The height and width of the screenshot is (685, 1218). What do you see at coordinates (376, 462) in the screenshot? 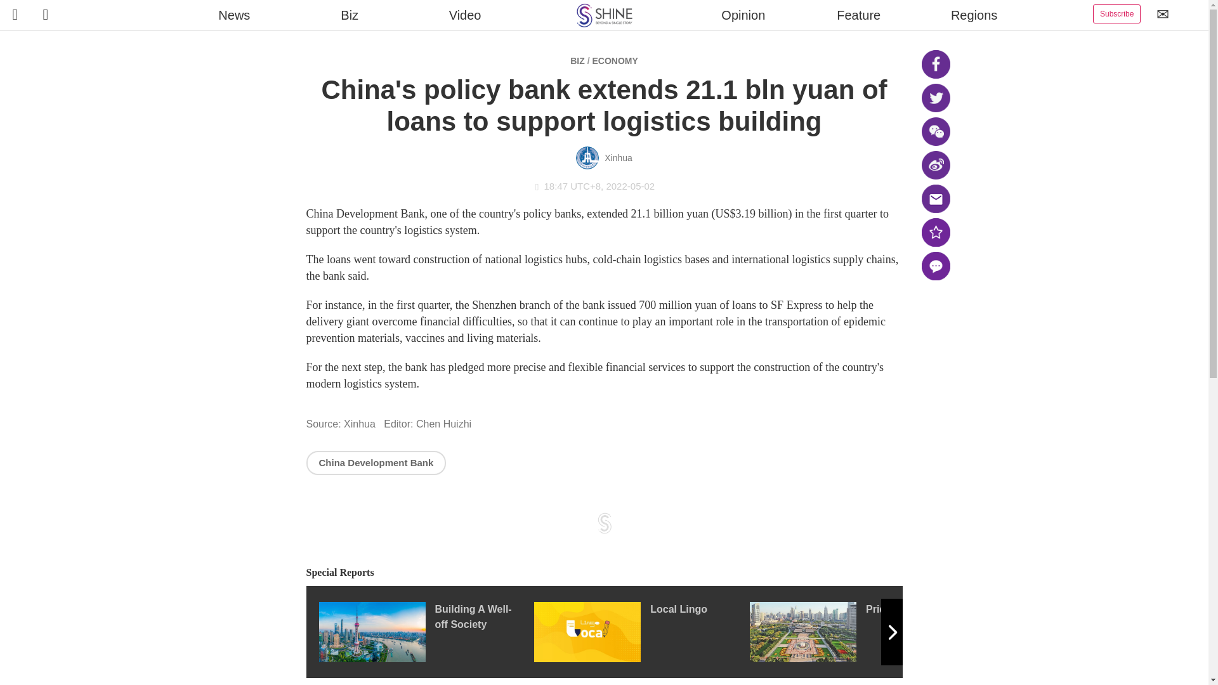
I see `China Development Bank` at bounding box center [376, 462].